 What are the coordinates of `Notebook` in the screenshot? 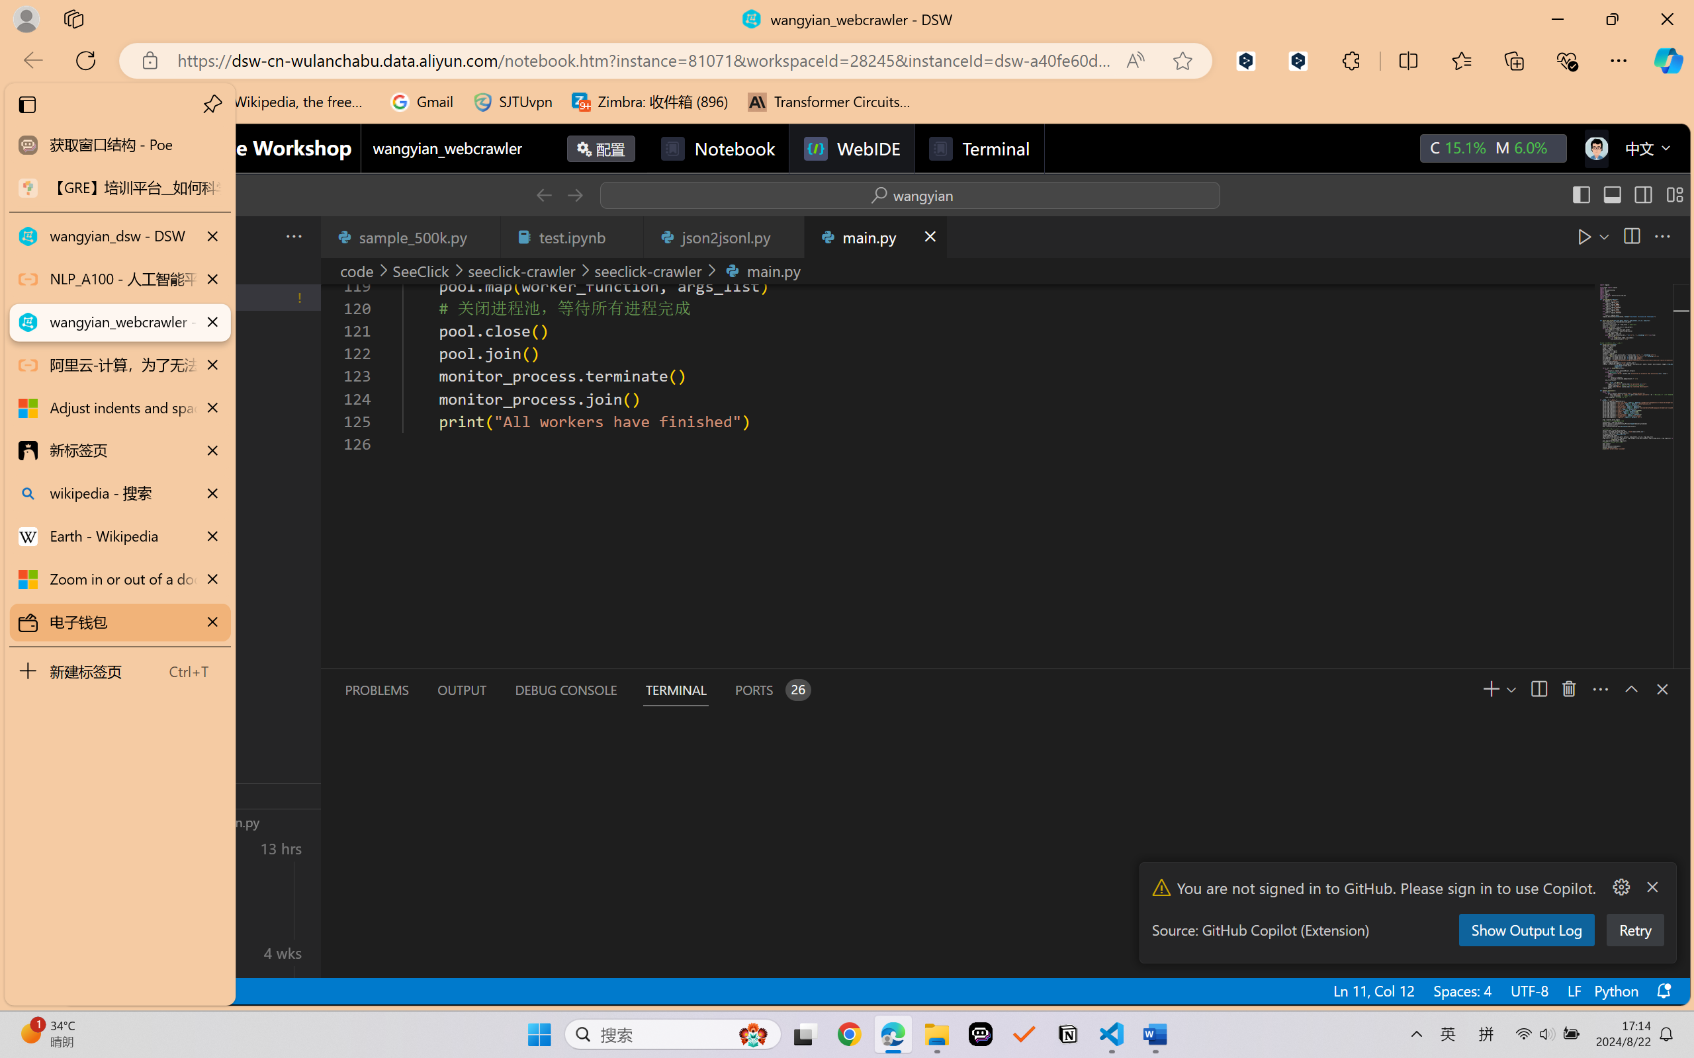 It's located at (717, 148).